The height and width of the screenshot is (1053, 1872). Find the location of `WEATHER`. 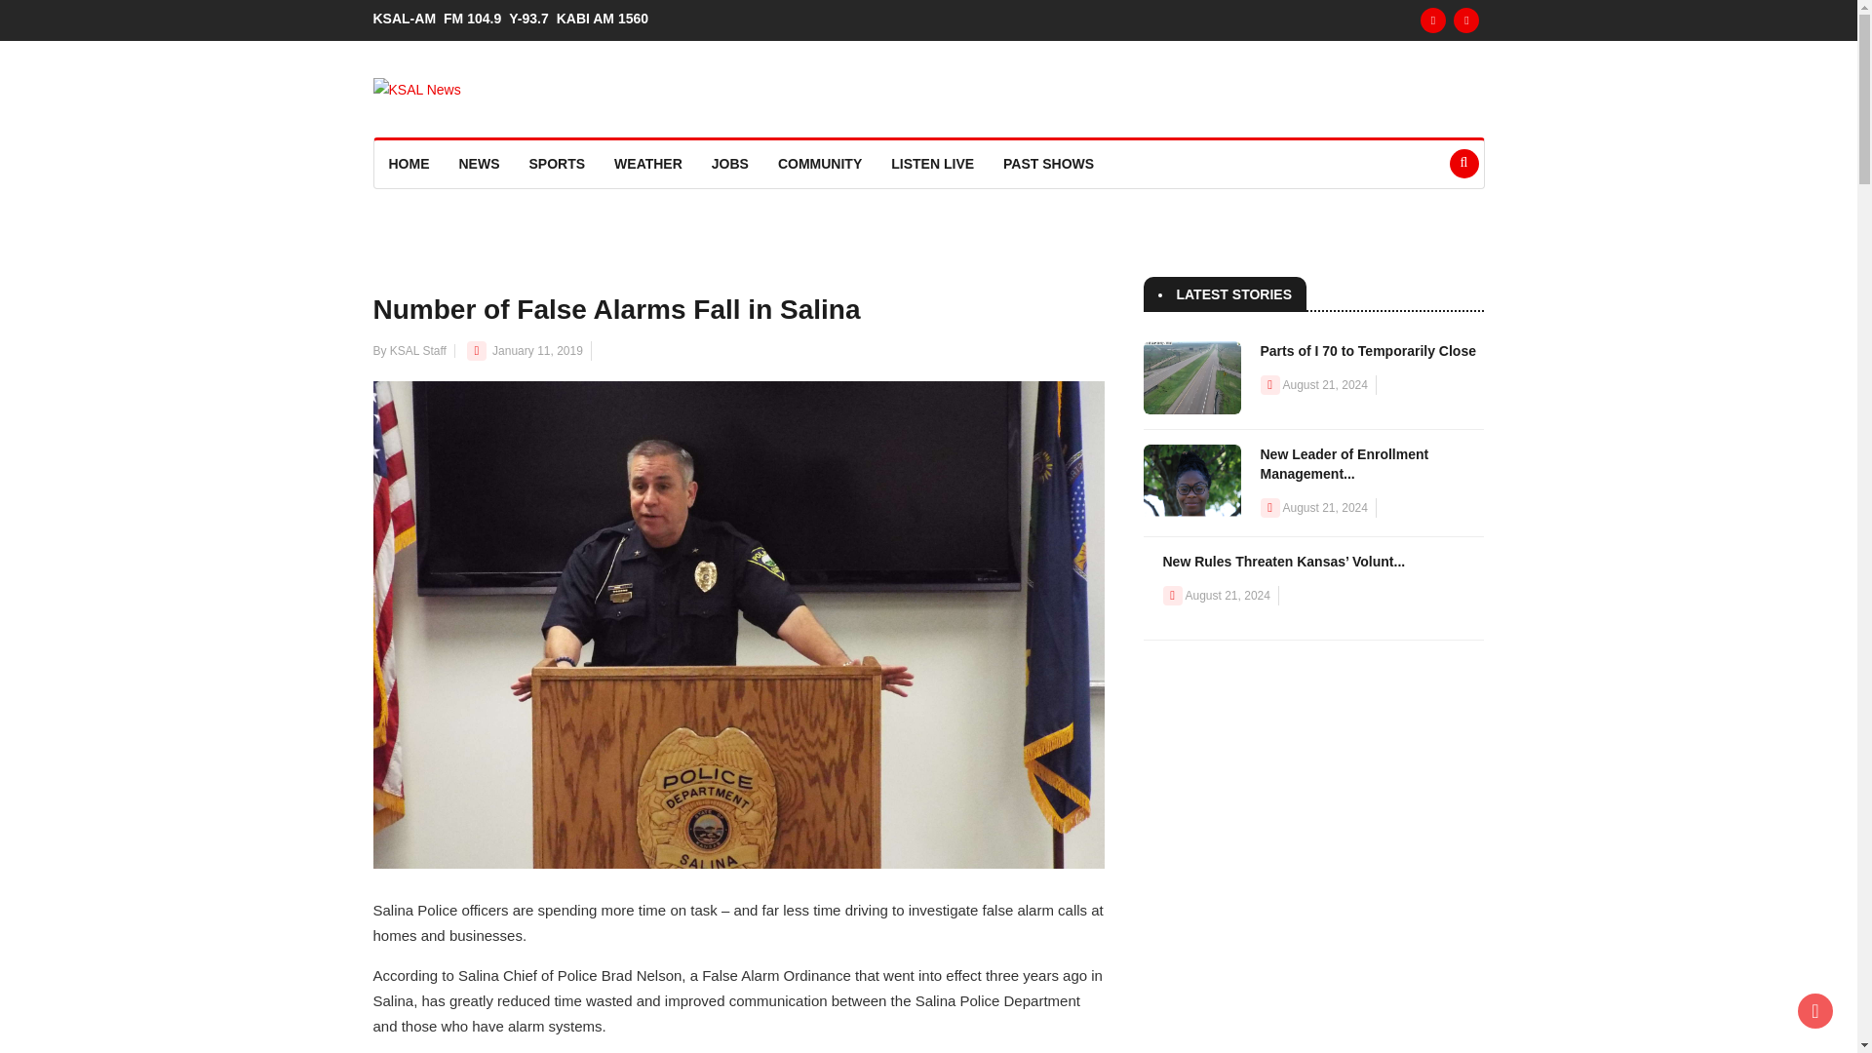

WEATHER is located at coordinates (647, 164).